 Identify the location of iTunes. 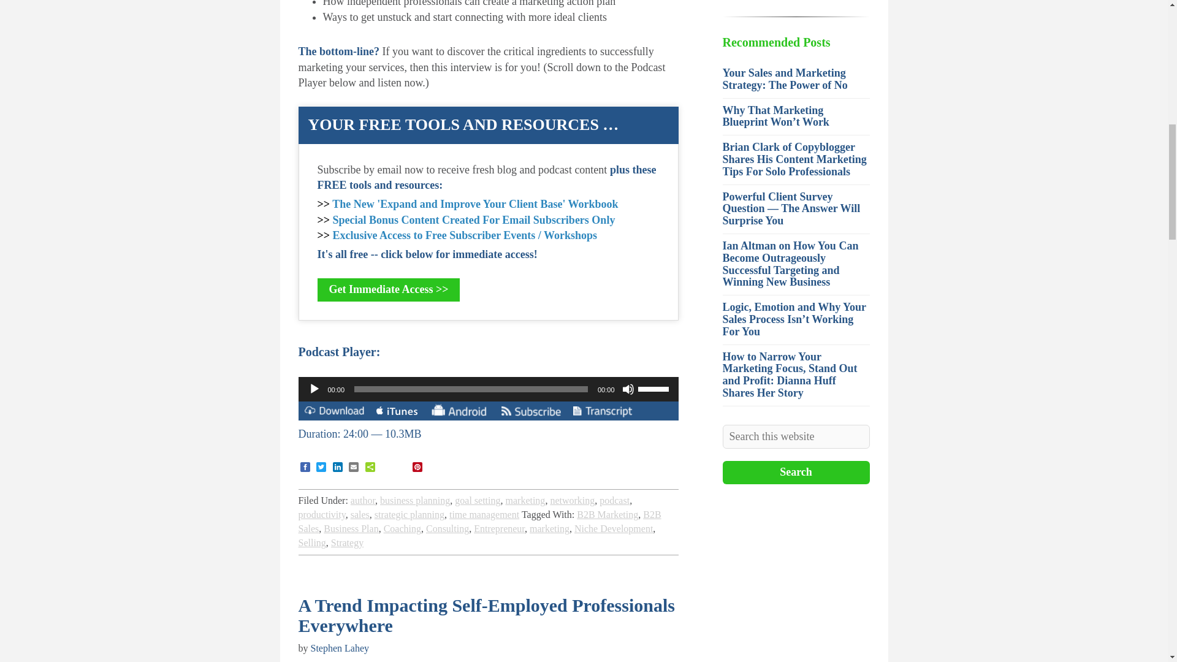
(397, 412).